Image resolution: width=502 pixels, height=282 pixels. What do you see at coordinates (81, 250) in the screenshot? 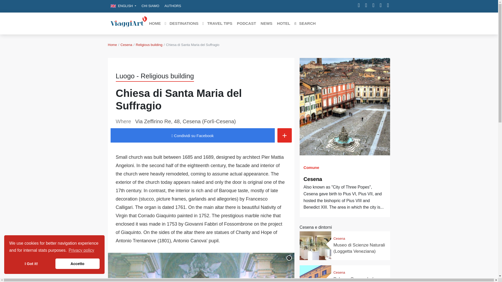
I see `Privacy policy` at bounding box center [81, 250].